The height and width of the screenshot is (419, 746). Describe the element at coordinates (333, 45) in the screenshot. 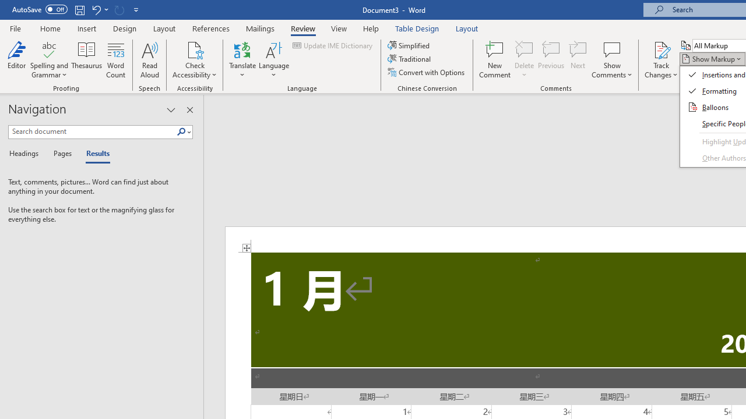

I see `Update IME Dictionary...` at that location.